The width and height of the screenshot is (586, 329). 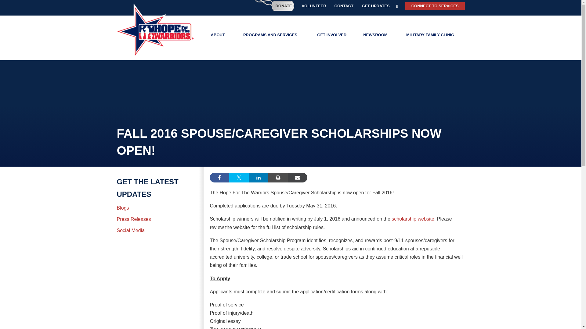 I want to click on Share via Email, so click(x=297, y=178).